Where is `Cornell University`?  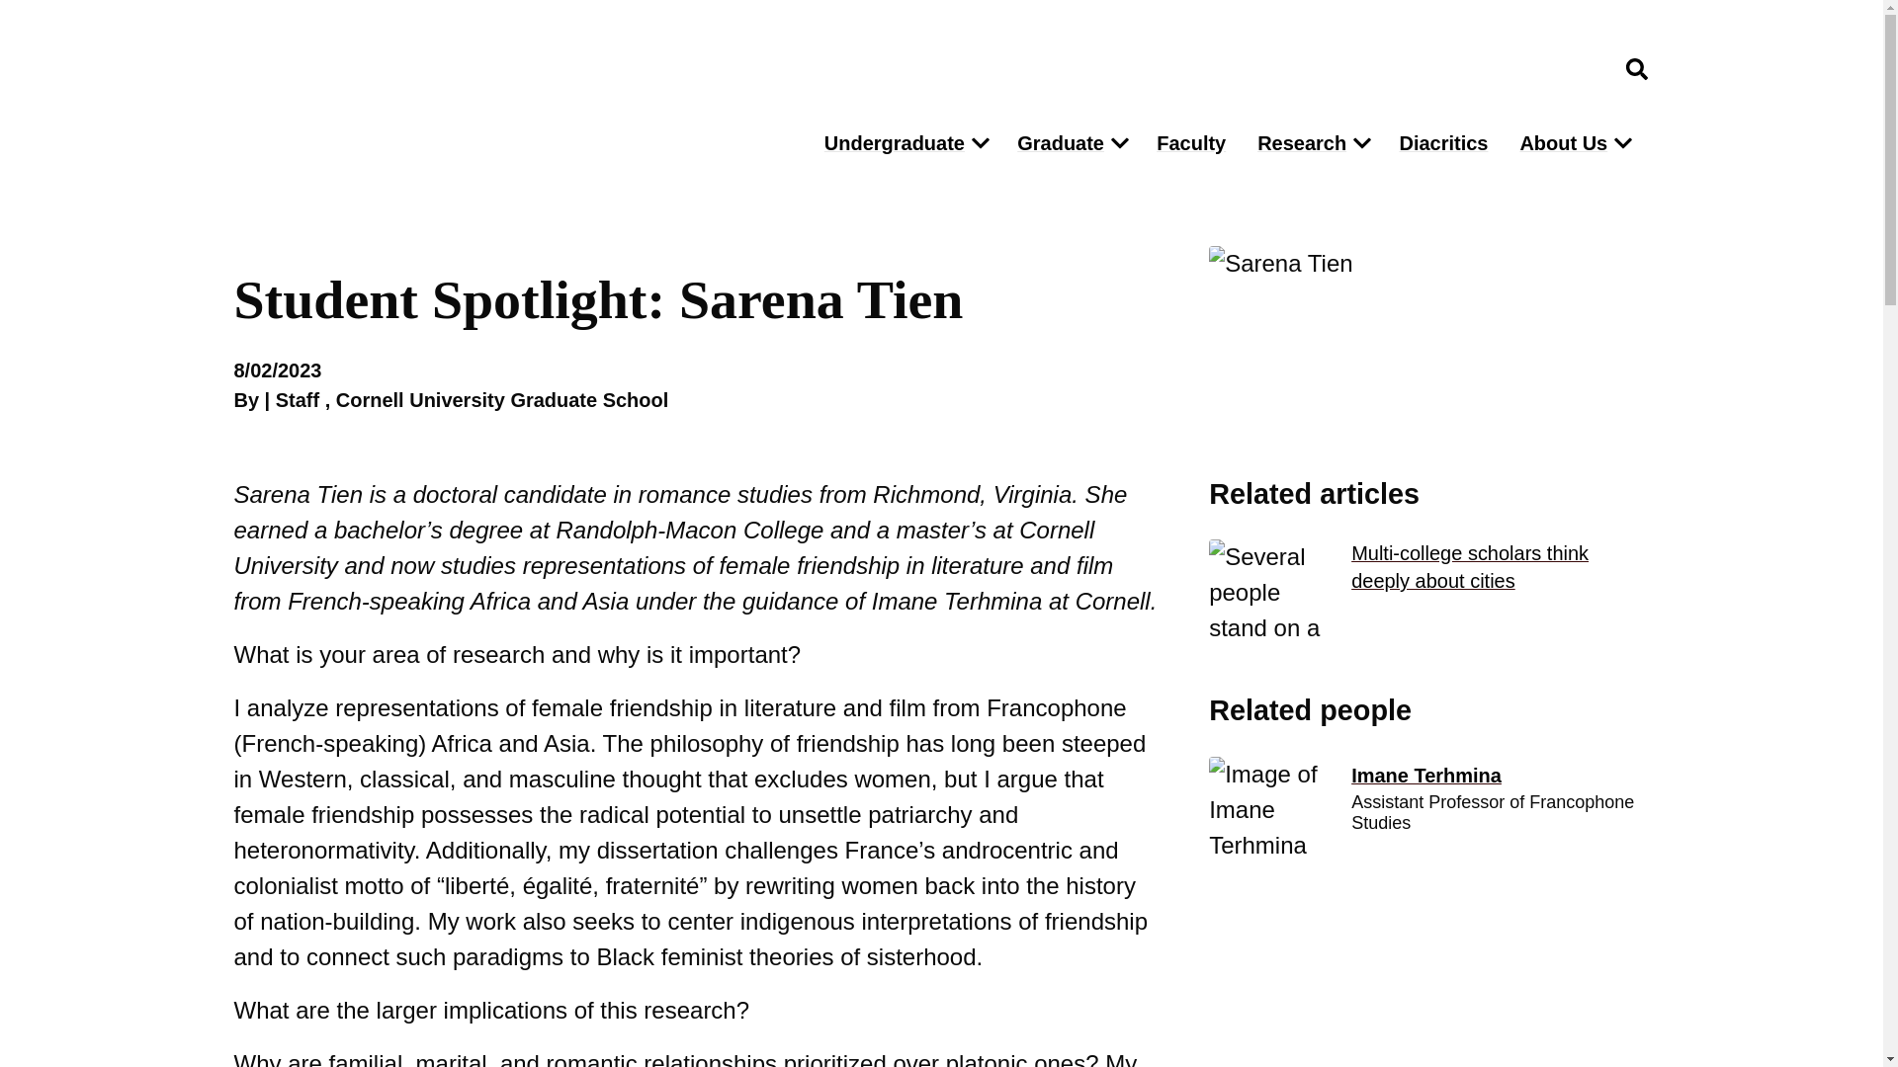 Cornell University is located at coordinates (332, 69).